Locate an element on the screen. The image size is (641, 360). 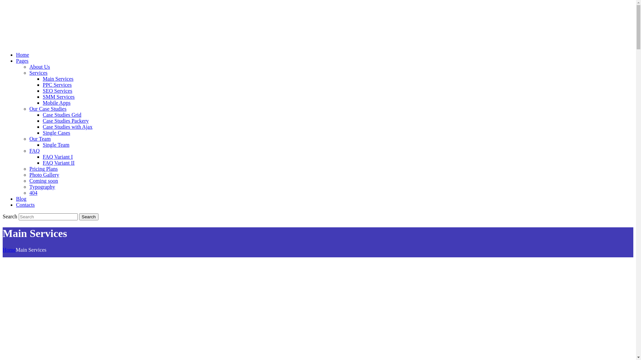
Case Studies Packery is located at coordinates (66, 121).